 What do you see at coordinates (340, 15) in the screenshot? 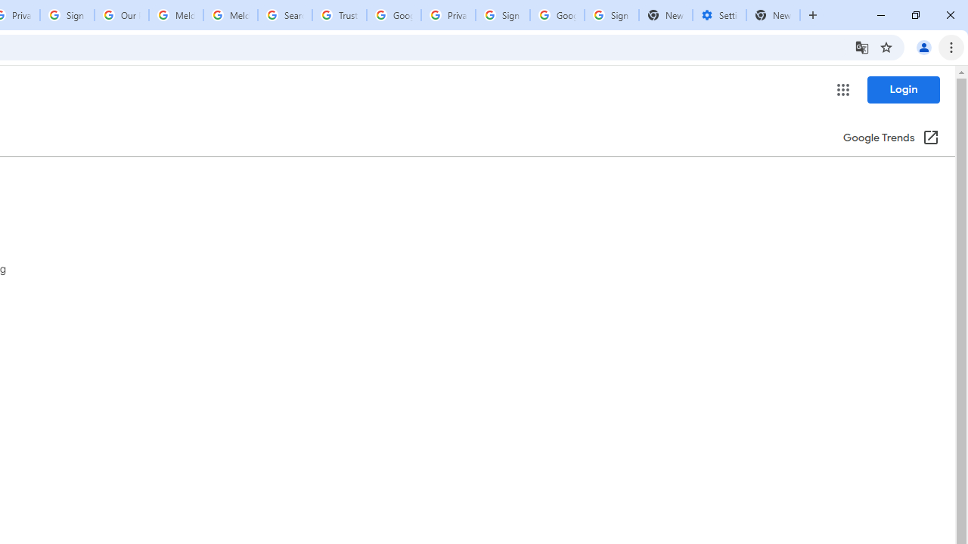
I see `Trusted Information and Content - Google Safety Center` at bounding box center [340, 15].